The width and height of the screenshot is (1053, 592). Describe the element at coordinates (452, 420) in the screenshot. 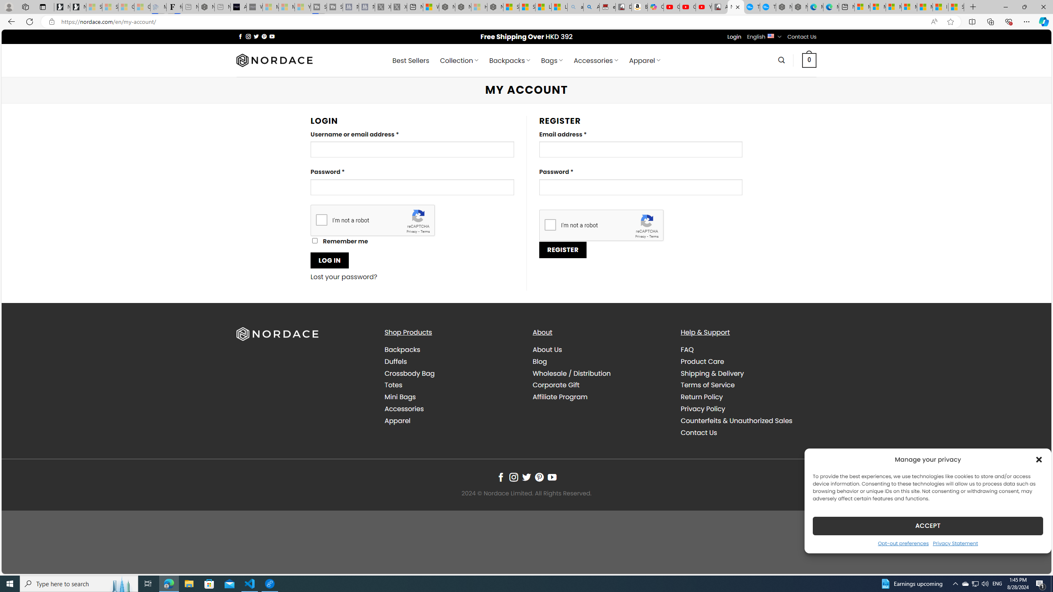

I see `Apparel` at that location.